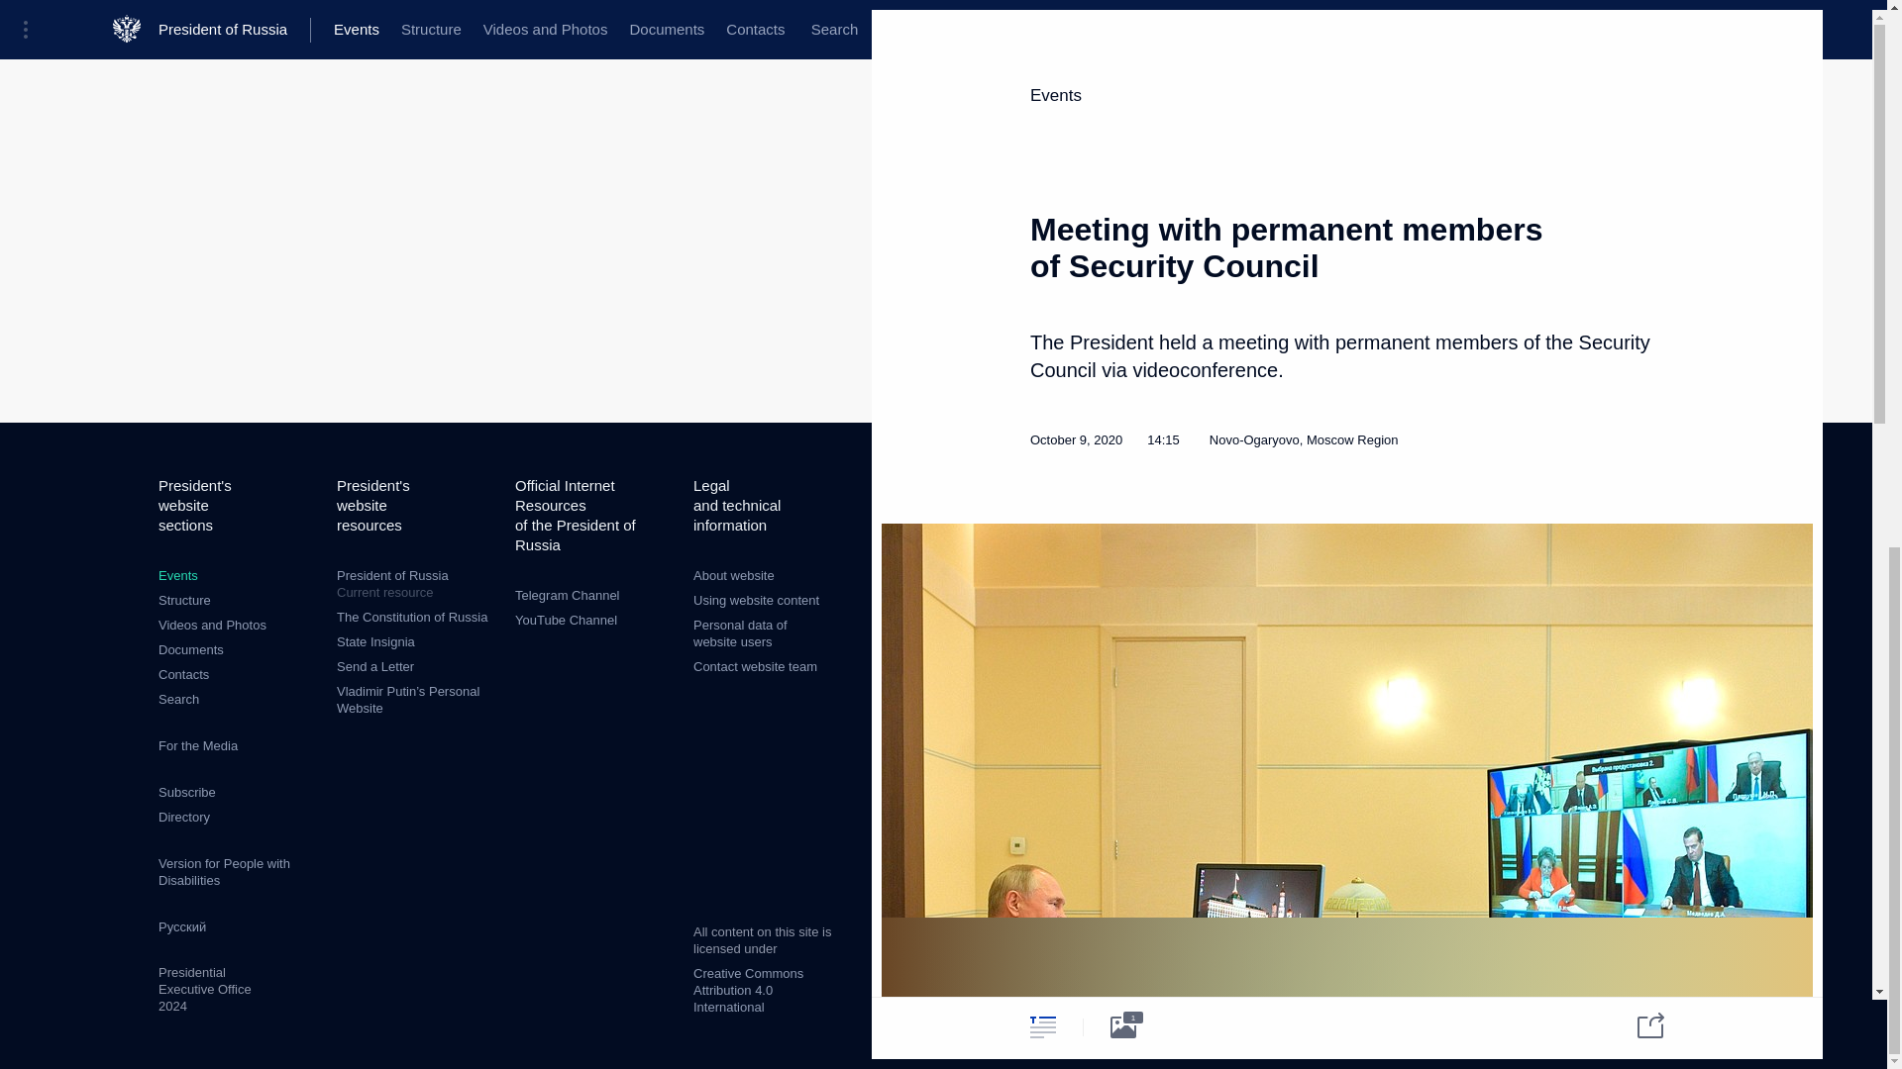 Image resolution: width=1902 pixels, height=1069 pixels. What do you see at coordinates (411, 616) in the screenshot?
I see `The Constitution of Russia` at bounding box center [411, 616].